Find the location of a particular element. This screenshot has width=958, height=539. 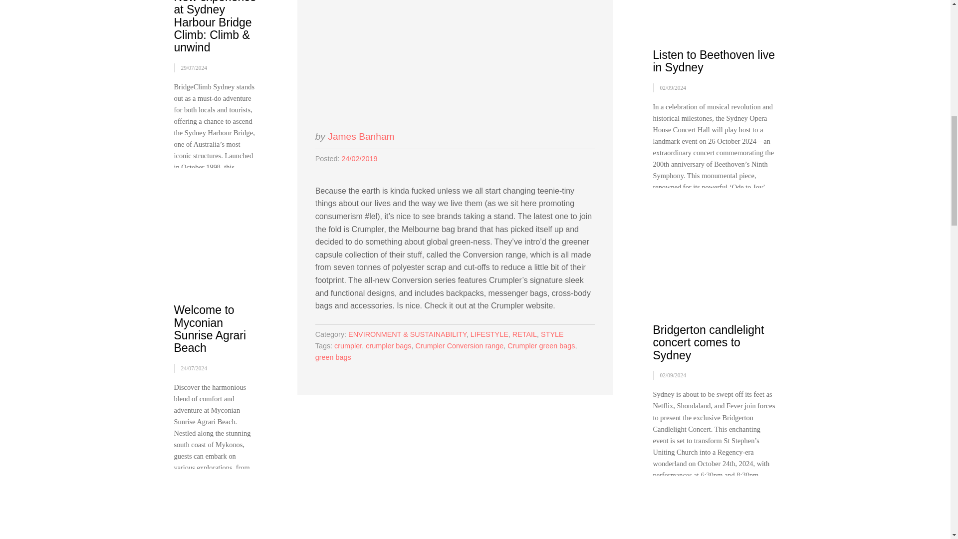

James Banham is located at coordinates (360, 137).